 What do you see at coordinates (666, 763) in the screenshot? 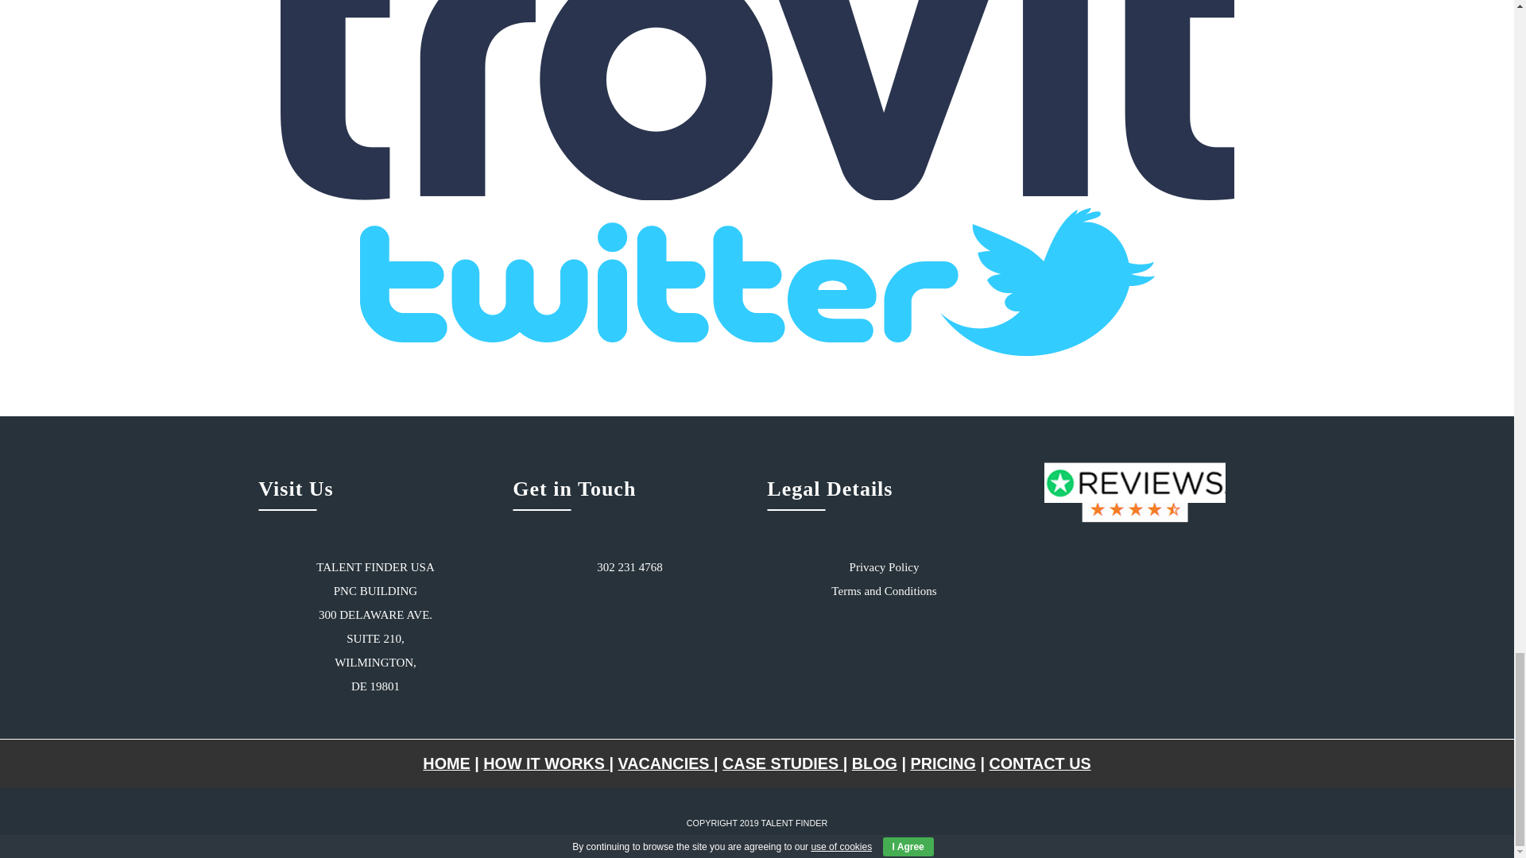
I see `VACANCIES` at bounding box center [666, 763].